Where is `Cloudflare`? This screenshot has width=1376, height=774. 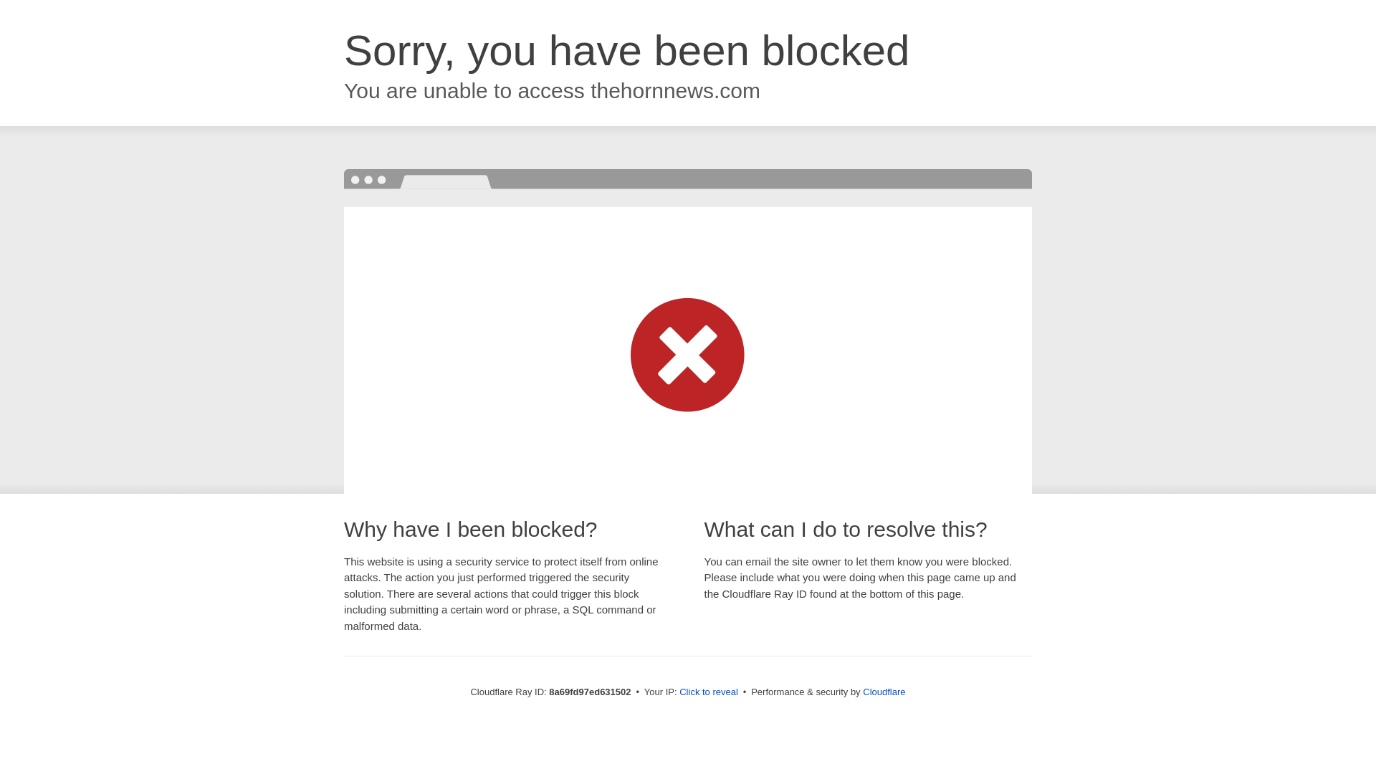 Cloudflare is located at coordinates (884, 692).